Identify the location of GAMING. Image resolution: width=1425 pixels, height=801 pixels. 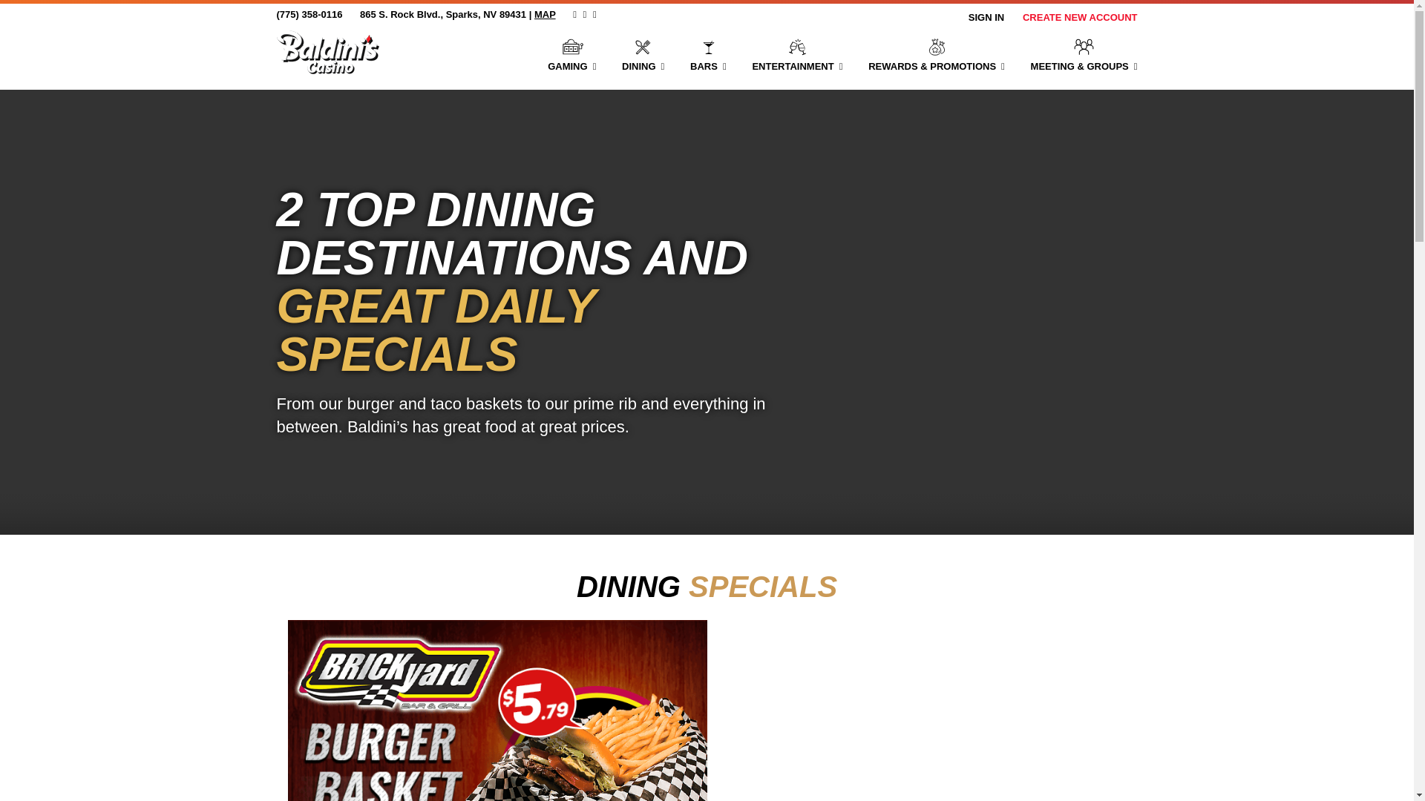
(571, 53).